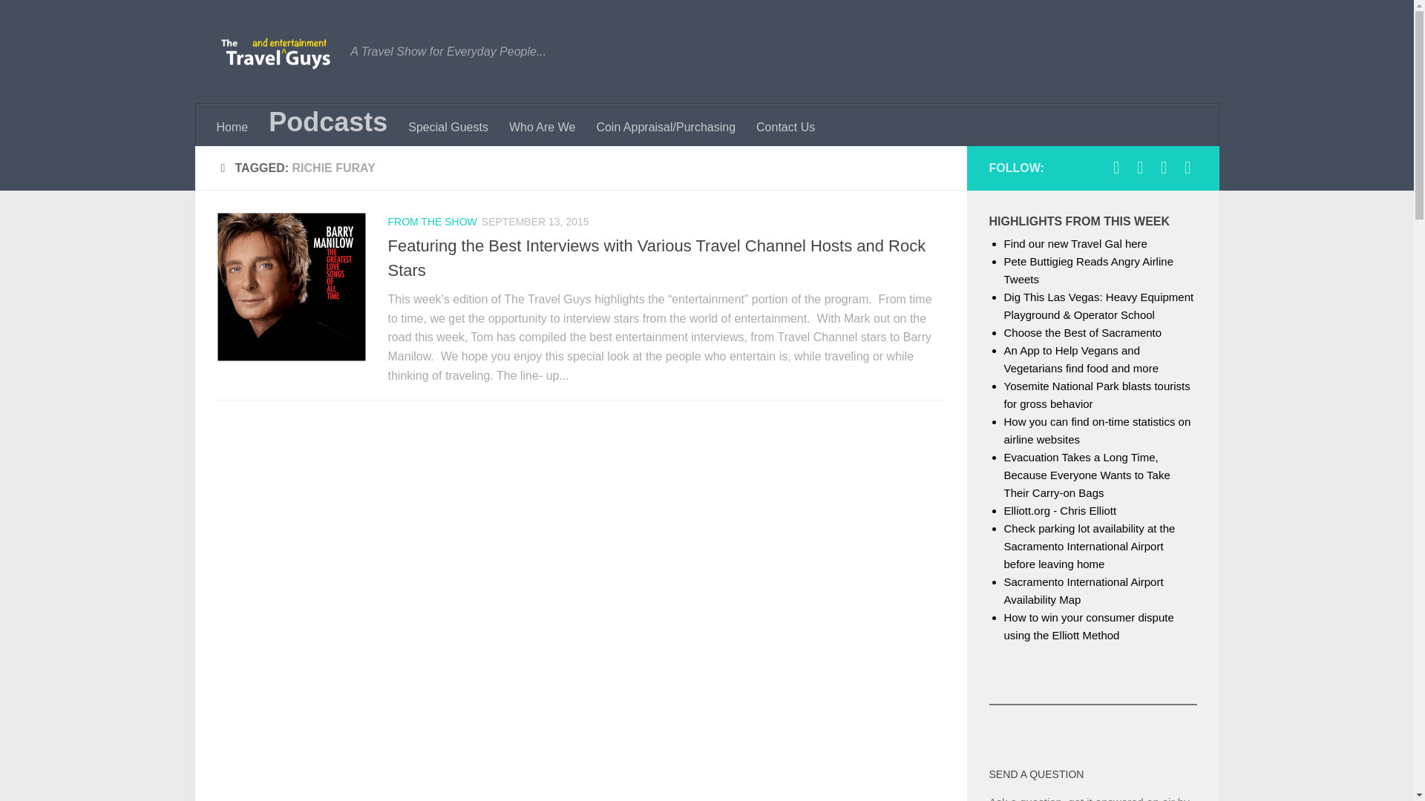 The image size is (1425, 801). I want to click on Facebook, so click(1116, 167).